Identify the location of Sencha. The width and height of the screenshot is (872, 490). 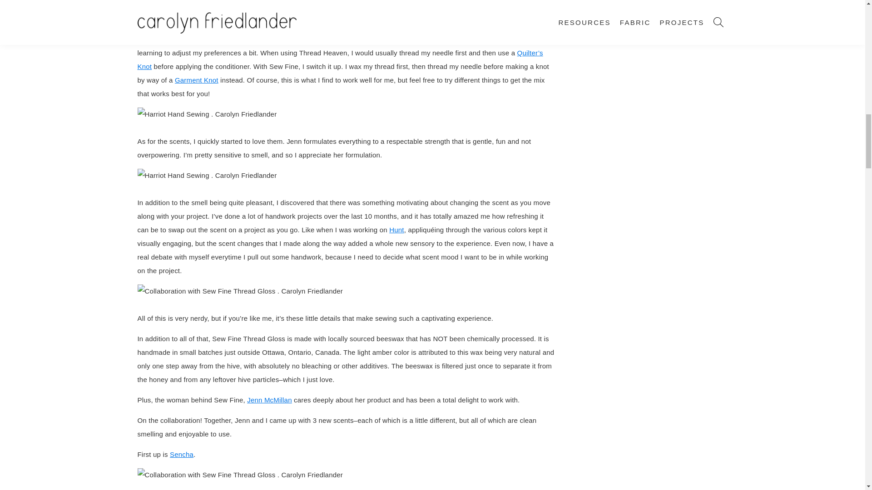
(182, 454).